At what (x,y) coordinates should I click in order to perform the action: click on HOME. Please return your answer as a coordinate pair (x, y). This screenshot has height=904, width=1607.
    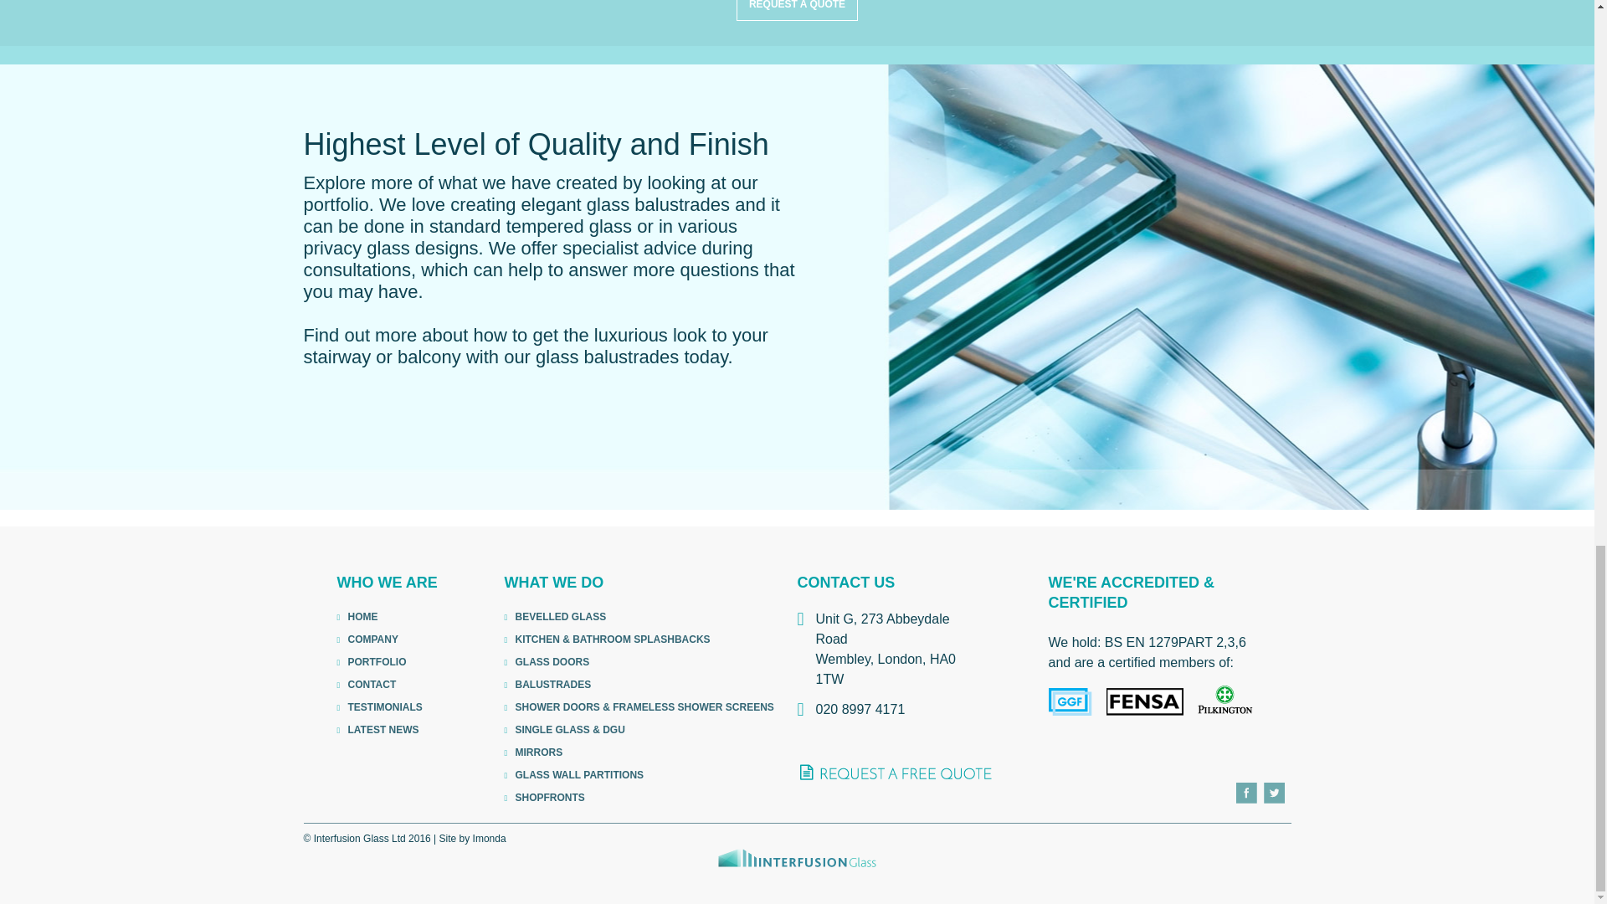
    Looking at the image, I should click on (390, 617).